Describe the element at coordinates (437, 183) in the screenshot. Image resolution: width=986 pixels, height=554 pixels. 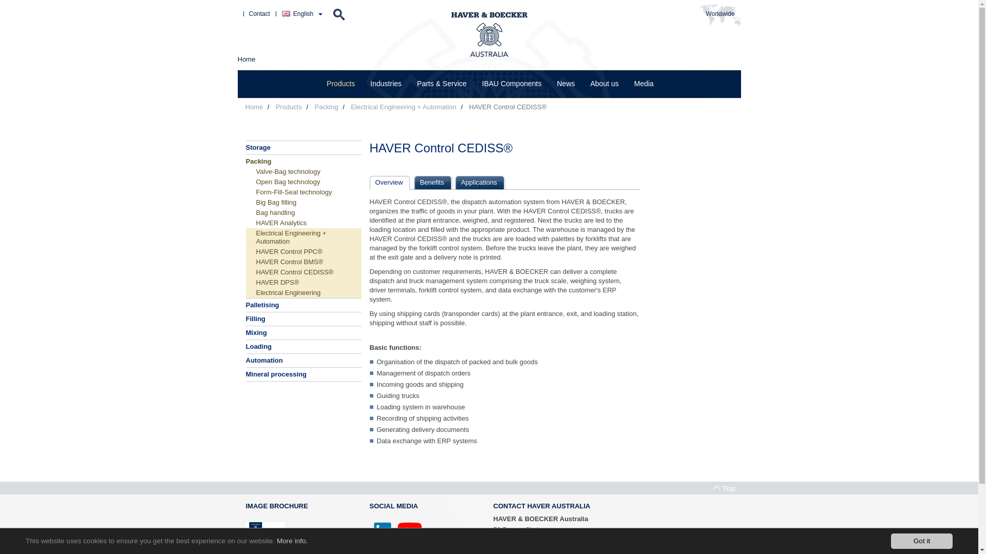
I see `Benefits` at that location.